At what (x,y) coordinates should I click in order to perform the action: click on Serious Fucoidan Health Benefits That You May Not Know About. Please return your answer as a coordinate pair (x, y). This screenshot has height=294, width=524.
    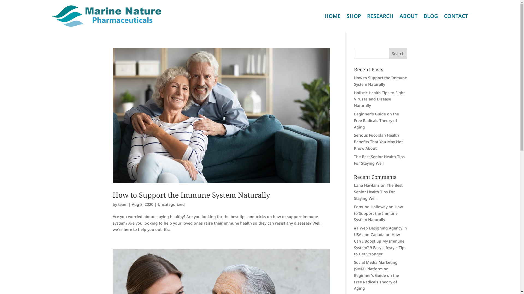
    Looking at the image, I should click on (378, 142).